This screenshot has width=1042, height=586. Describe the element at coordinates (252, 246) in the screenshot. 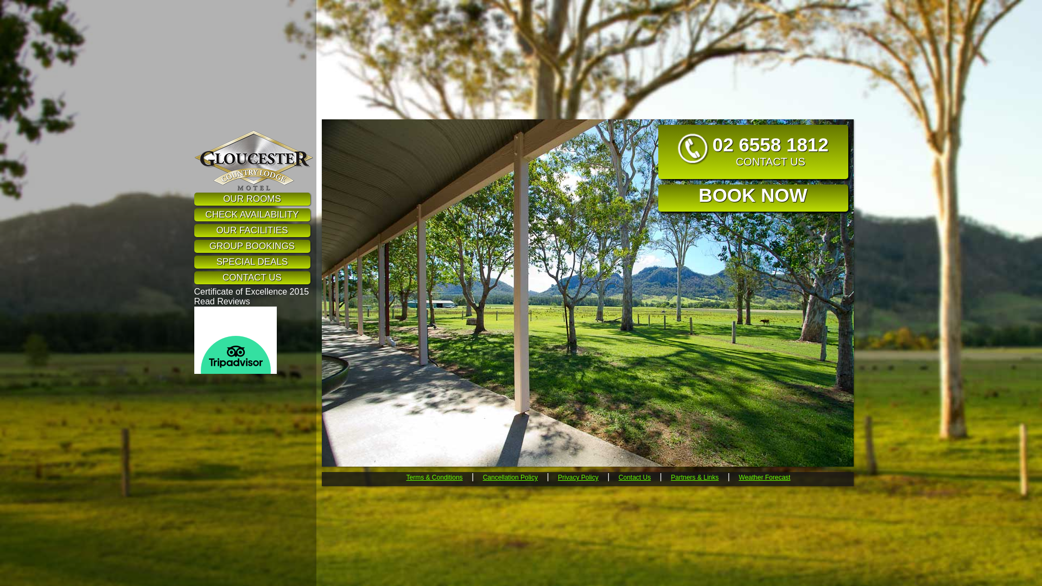

I see `GROUP BOOKINGS` at that location.